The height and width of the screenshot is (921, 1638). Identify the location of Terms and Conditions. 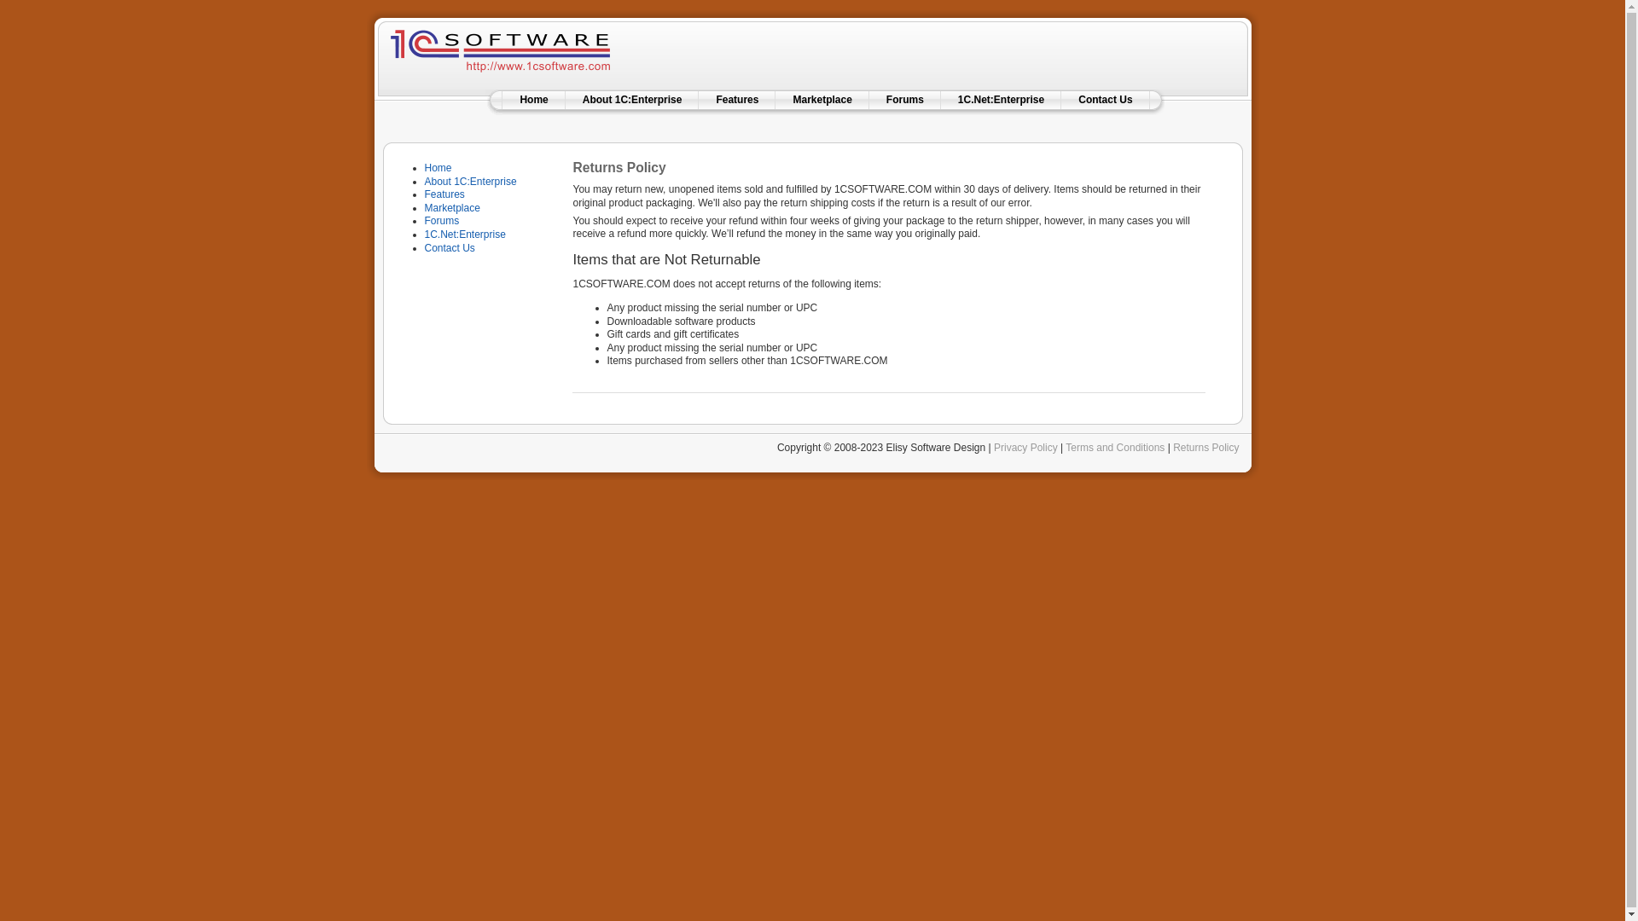
(1115, 448).